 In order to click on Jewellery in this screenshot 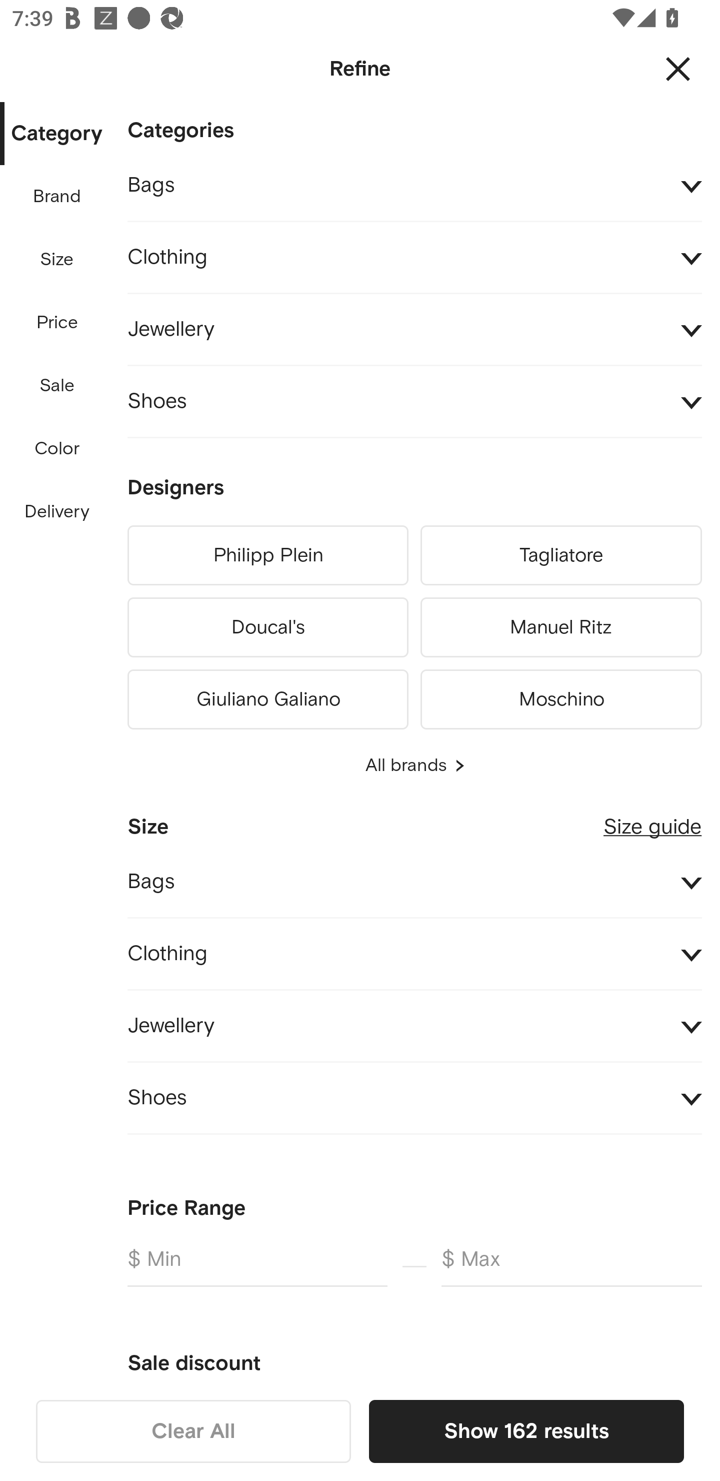, I will do `click(414, 1026)`.